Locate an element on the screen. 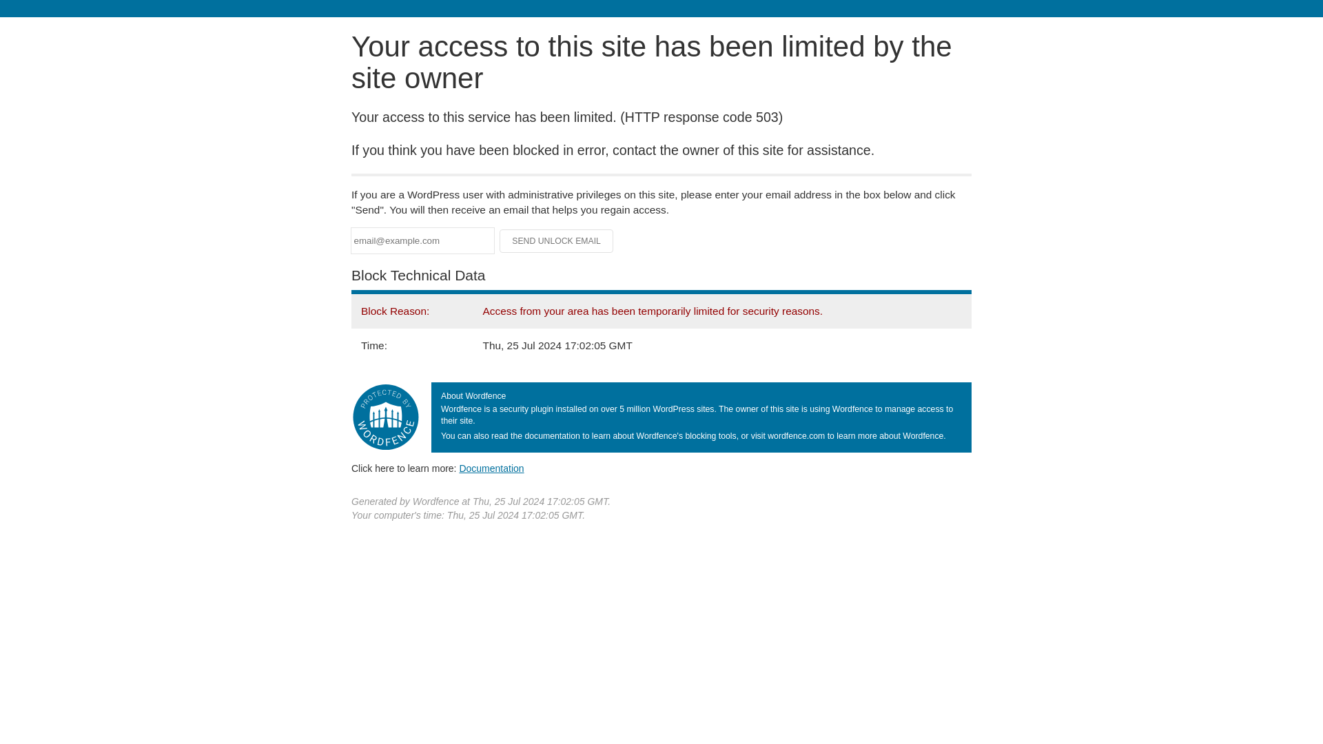 Image resolution: width=1323 pixels, height=744 pixels. Send Unlock Email is located at coordinates (557, 241).